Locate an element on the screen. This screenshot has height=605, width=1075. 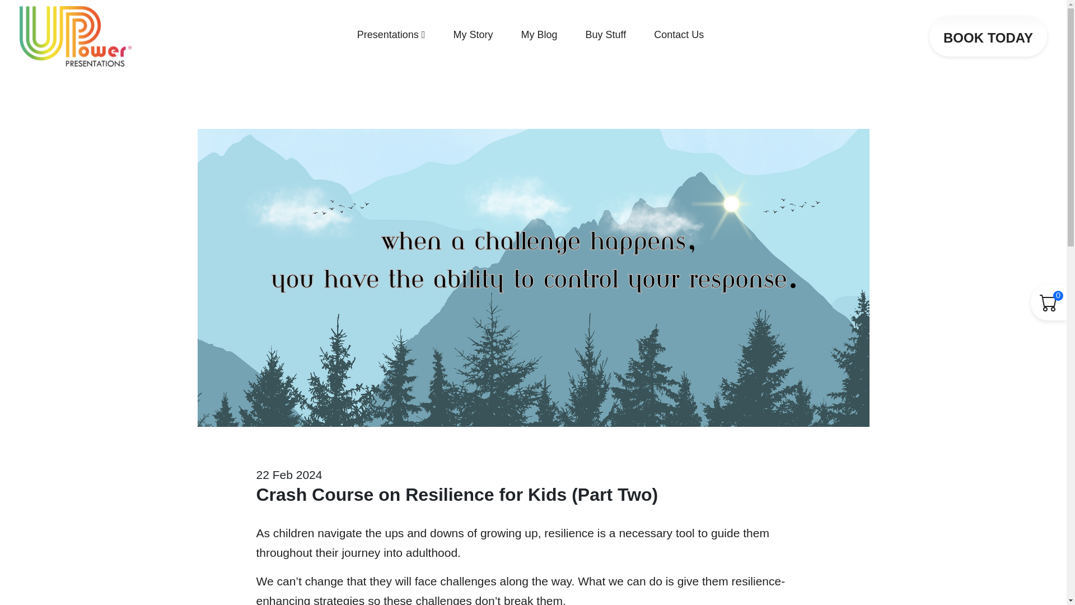
Contact Us is located at coordinates (679, 36).